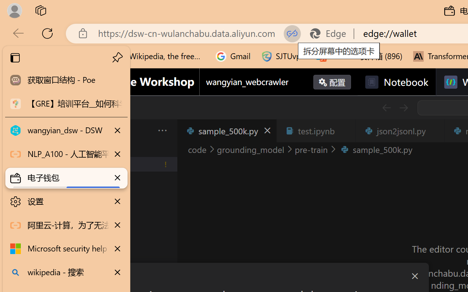  I want to click on Wikipedia, the free encyclopedia, so click(160, 56).